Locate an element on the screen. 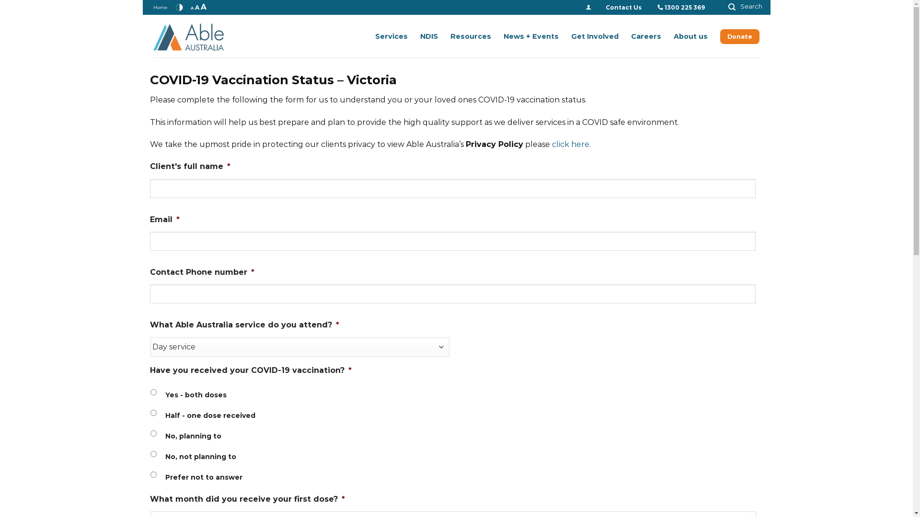 The width and height of the screenshot is (920, 517). Able Australia - Together we are able is located at coordinates (201, 36).